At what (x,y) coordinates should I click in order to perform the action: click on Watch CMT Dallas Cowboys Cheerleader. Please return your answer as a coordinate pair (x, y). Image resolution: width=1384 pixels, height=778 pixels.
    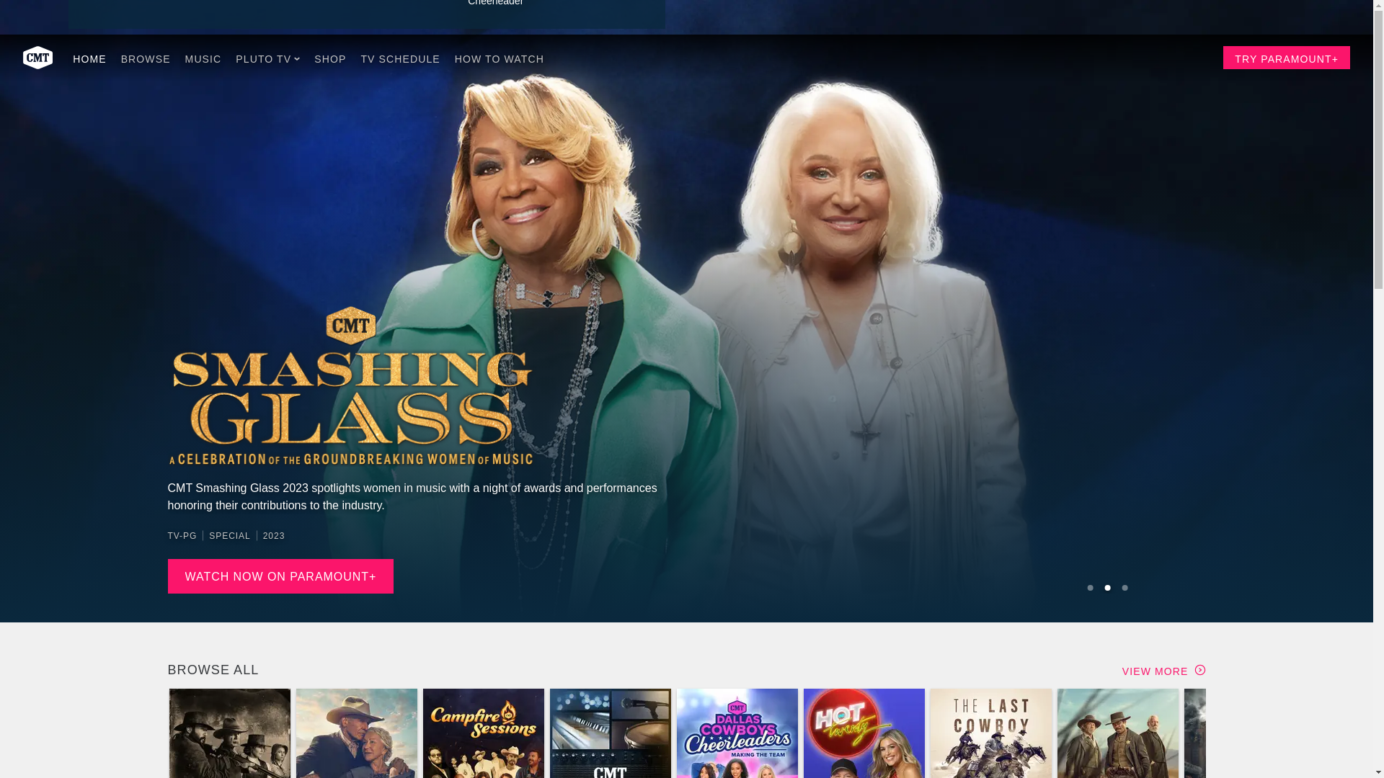
    Looking at the image, I should click on (554, 7).